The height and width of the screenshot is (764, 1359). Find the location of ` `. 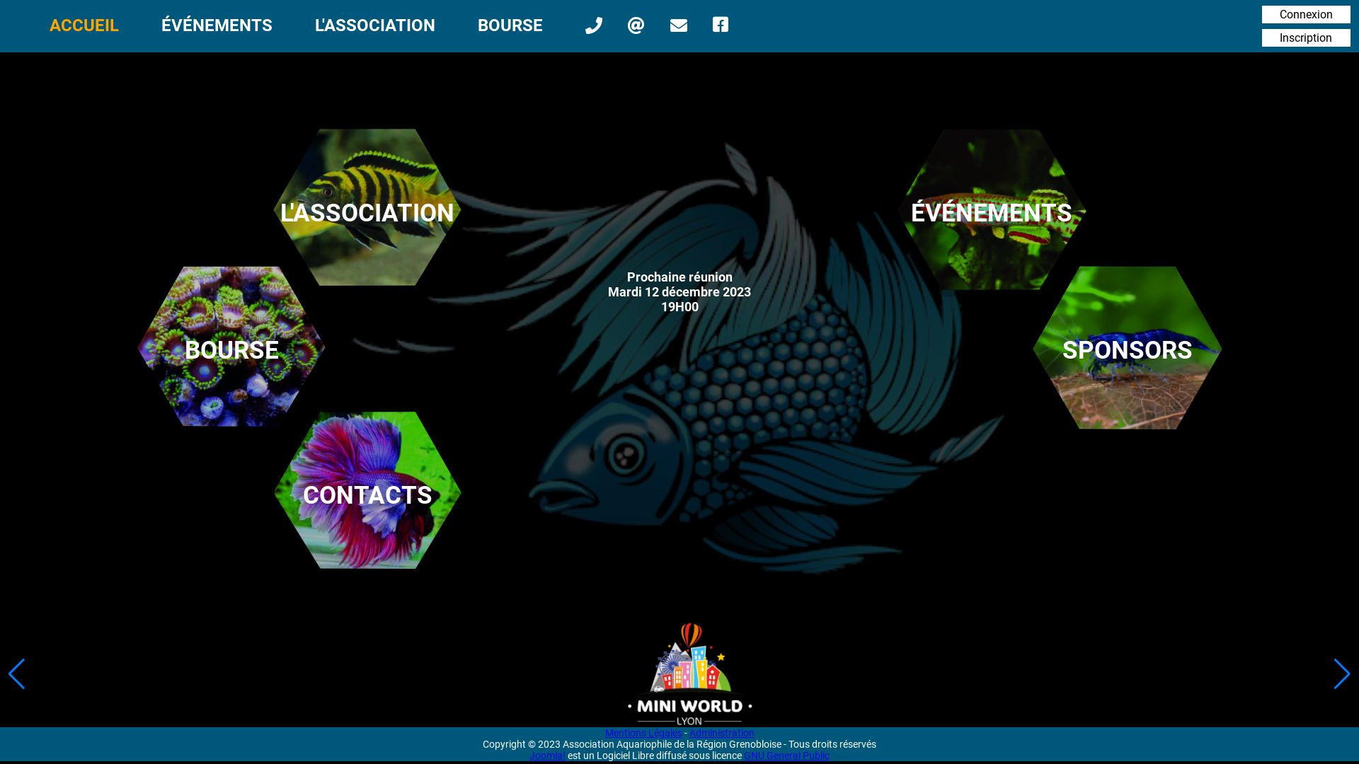

  is located at coordinates (722, 25).